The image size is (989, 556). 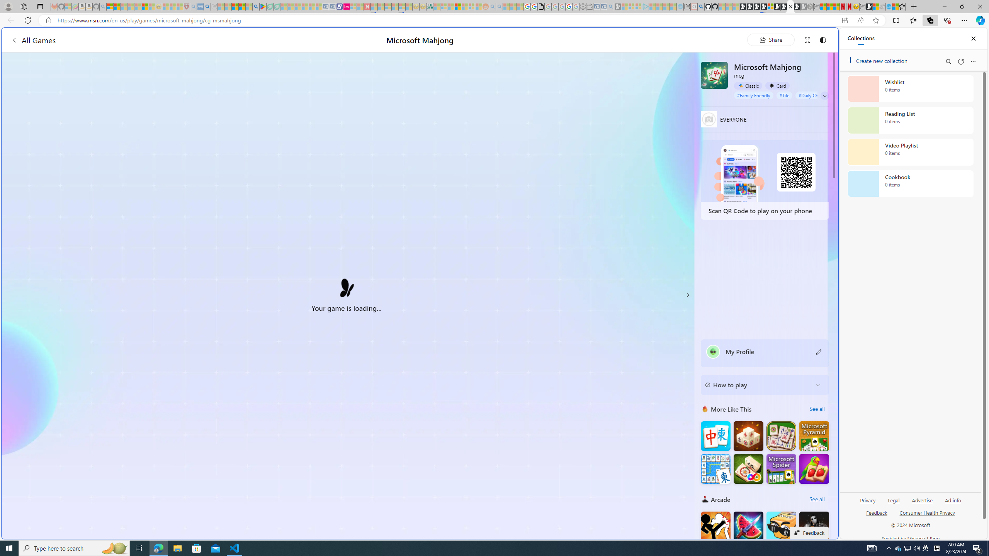 I want to click on Cubes2048, so click(x=781, y=526).